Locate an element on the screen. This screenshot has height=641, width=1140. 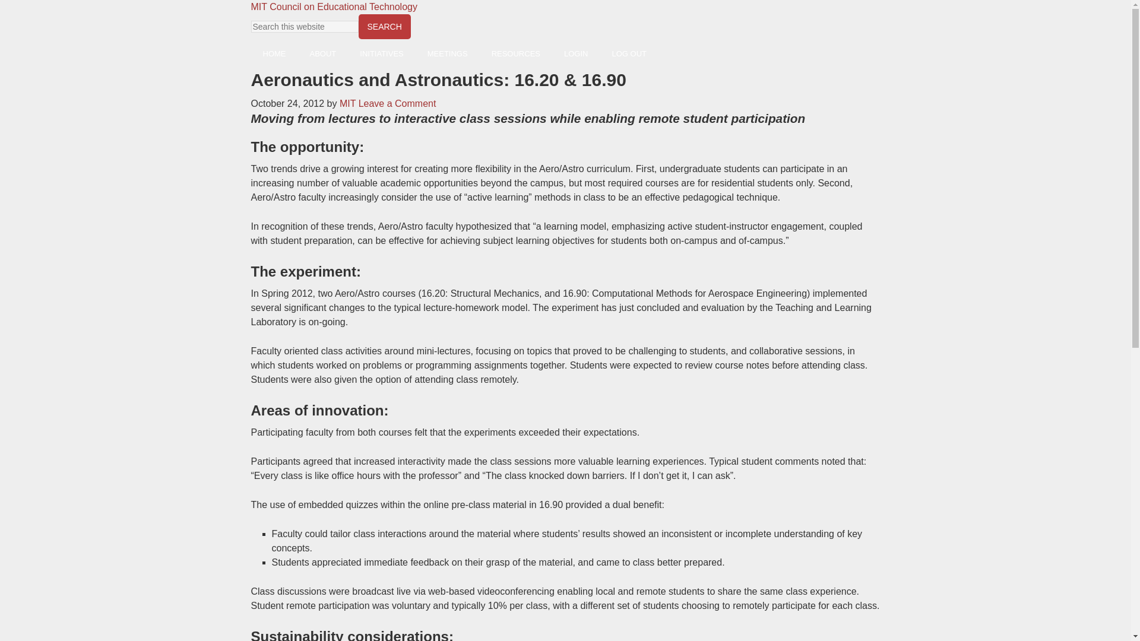
MEETINGS is located at coordinates (448, 53).